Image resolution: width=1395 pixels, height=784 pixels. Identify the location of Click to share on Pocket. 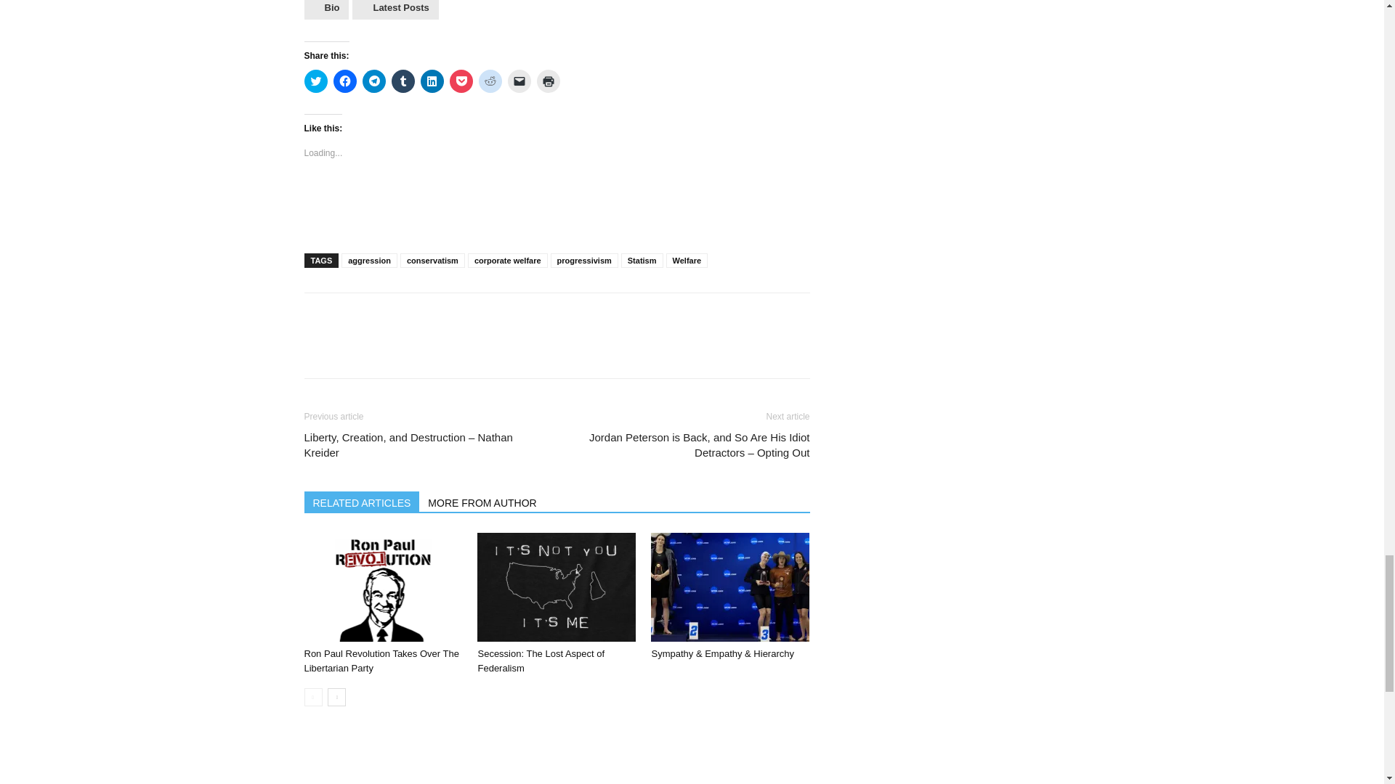
(461, 81).